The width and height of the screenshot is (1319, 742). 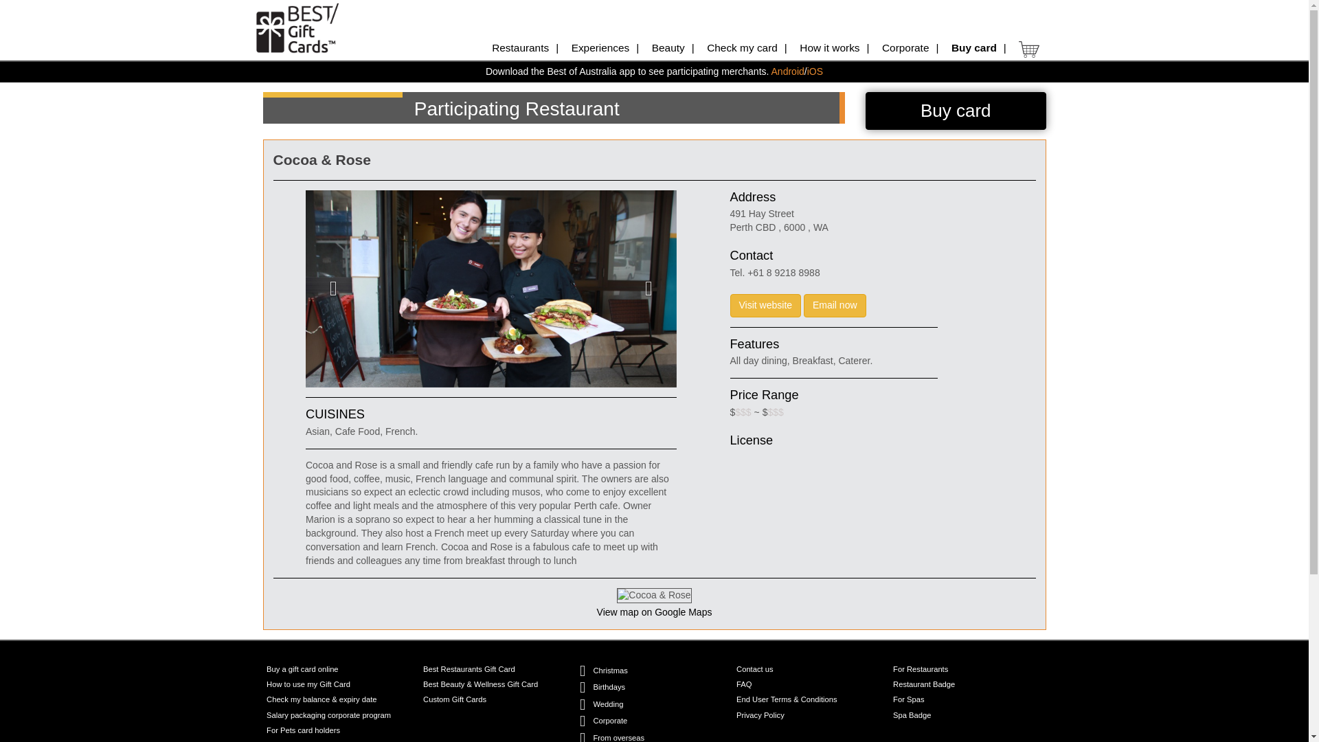 I want to click on Contact us, so click(x=754, y=669).